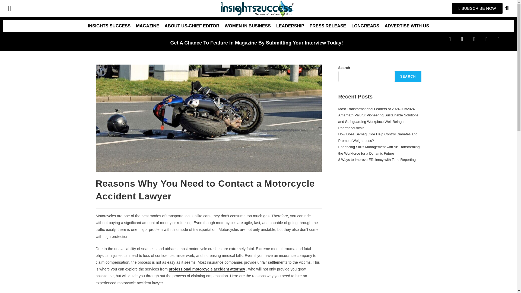  Describe the element at coordinates (109, 26) in the screenshot. I see `INSIGHTS SUCCESS` at that location.